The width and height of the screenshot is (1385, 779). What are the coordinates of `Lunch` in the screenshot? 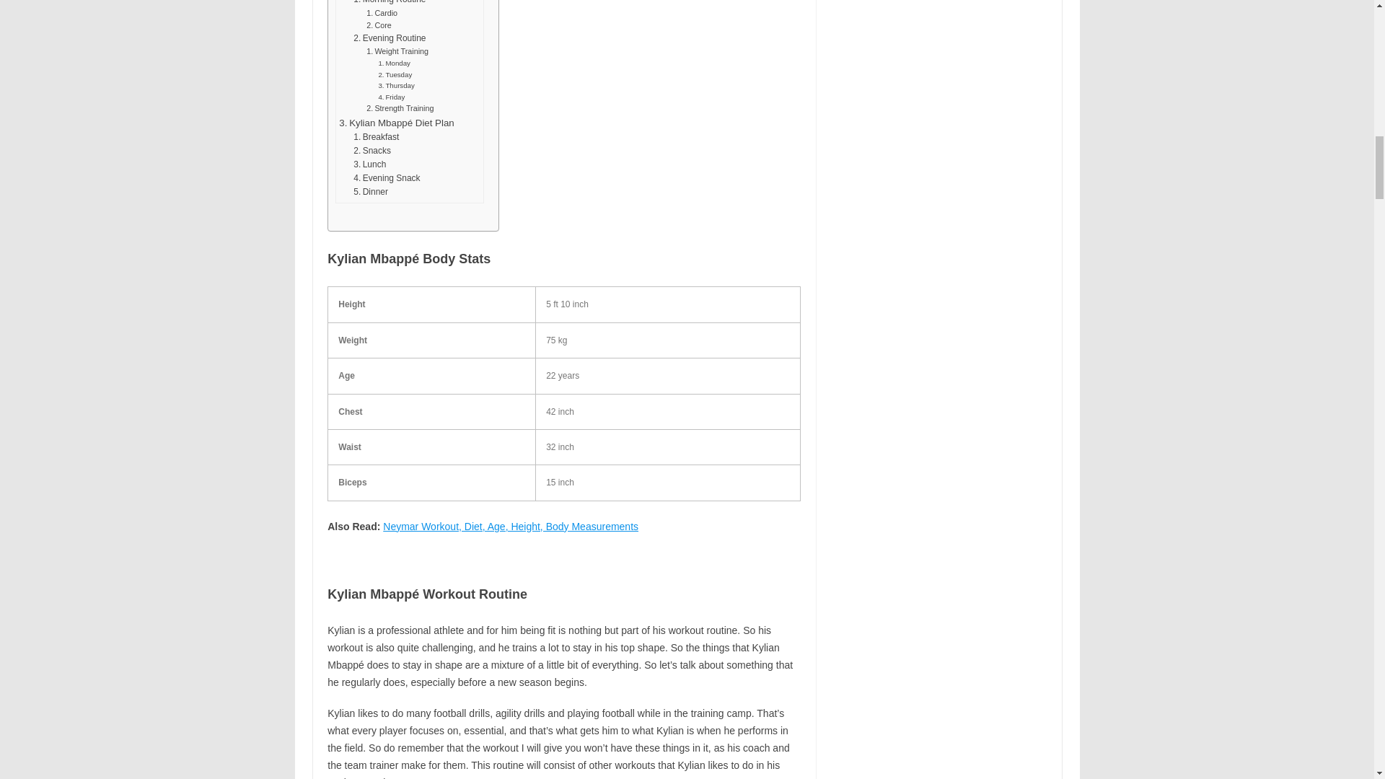 It's located at (369, 164).